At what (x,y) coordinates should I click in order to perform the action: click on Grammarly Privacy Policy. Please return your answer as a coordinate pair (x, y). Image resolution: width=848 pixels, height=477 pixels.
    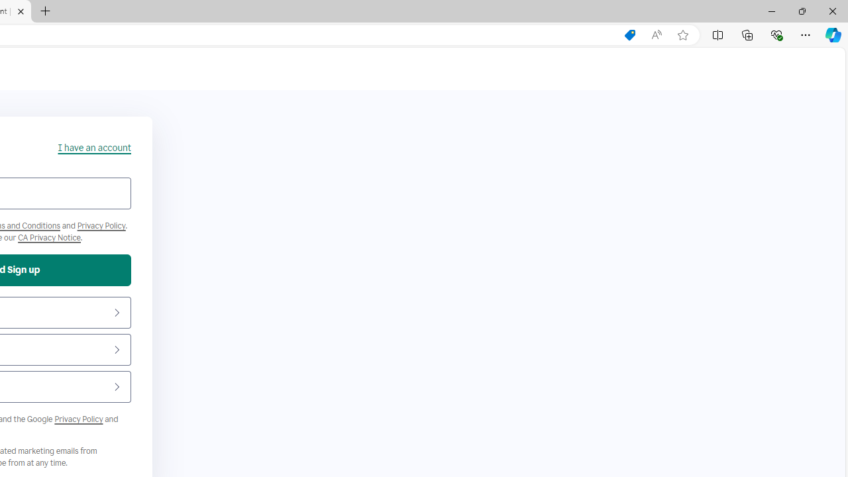
    Looking at the image, I should click on (49, 237).